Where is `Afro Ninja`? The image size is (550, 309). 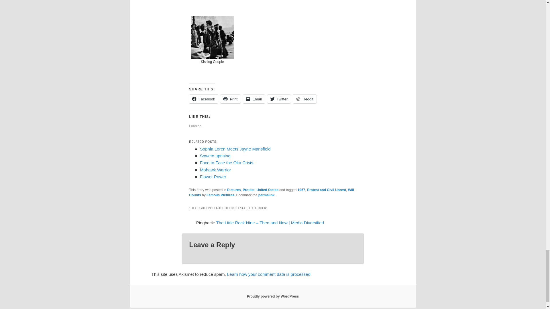
Afro Ninja is located at coordinates (212, 6).